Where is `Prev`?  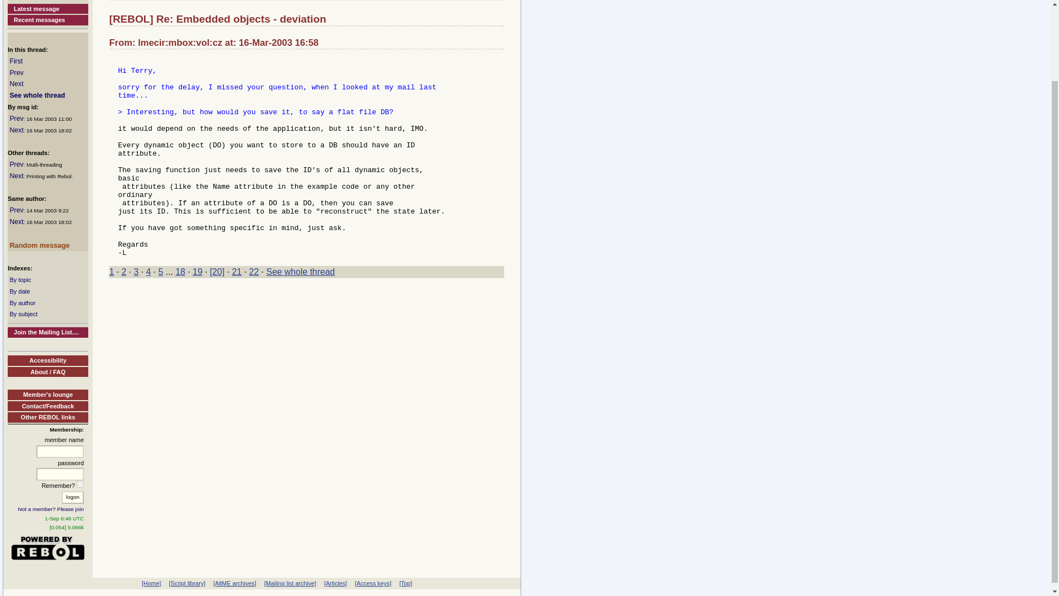 Prev is located at coordinates (17, 164).